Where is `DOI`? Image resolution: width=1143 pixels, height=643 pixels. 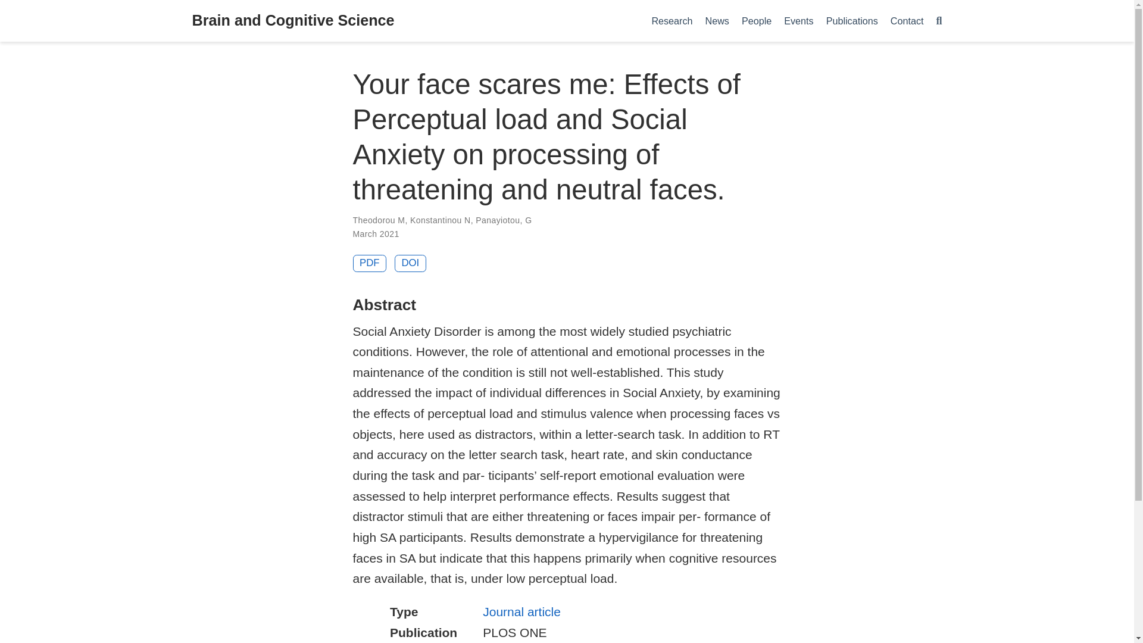 DOI is located at coordinates (410, 263).